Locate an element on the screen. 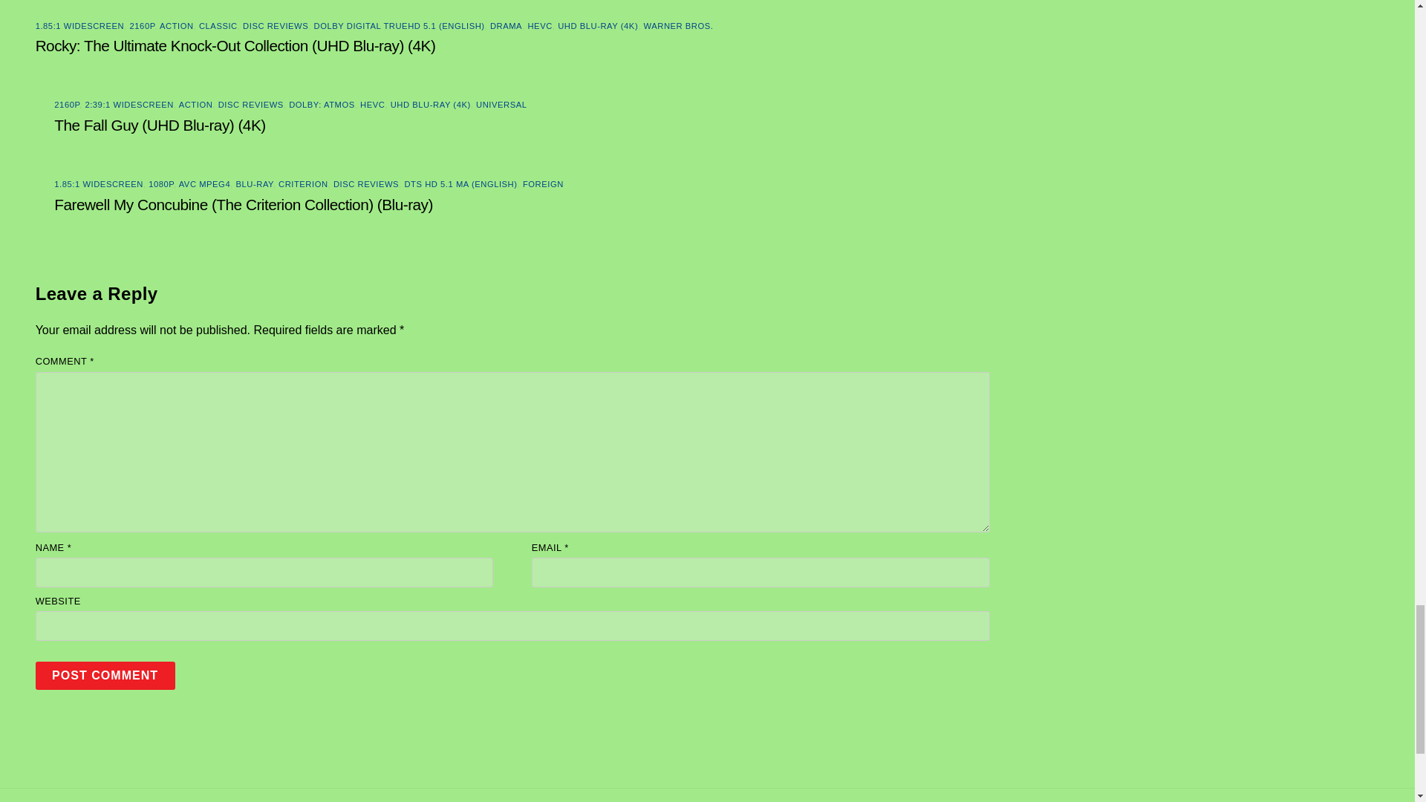 The height and width of the screenshot is (802, 1426). UNIVERSAL is located at coordinates (501, 104).